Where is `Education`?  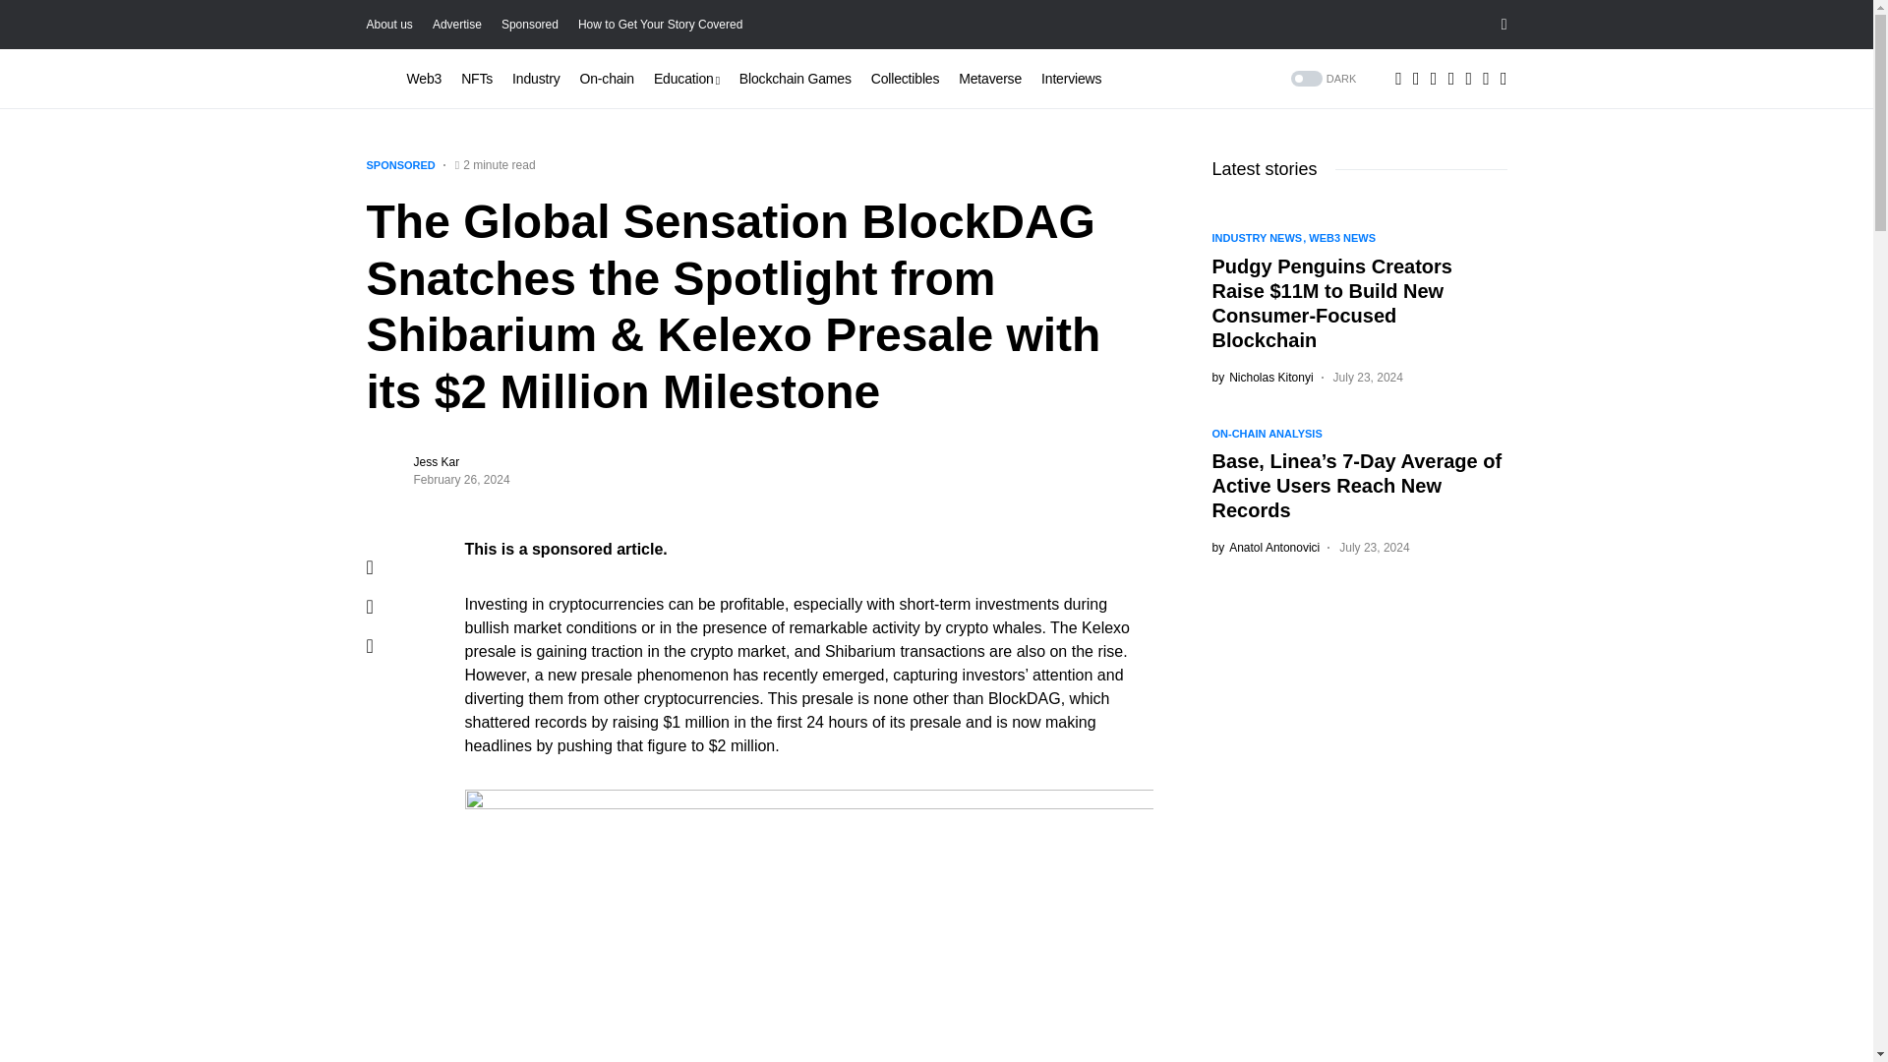 Education is located at coordinates (686, 79).